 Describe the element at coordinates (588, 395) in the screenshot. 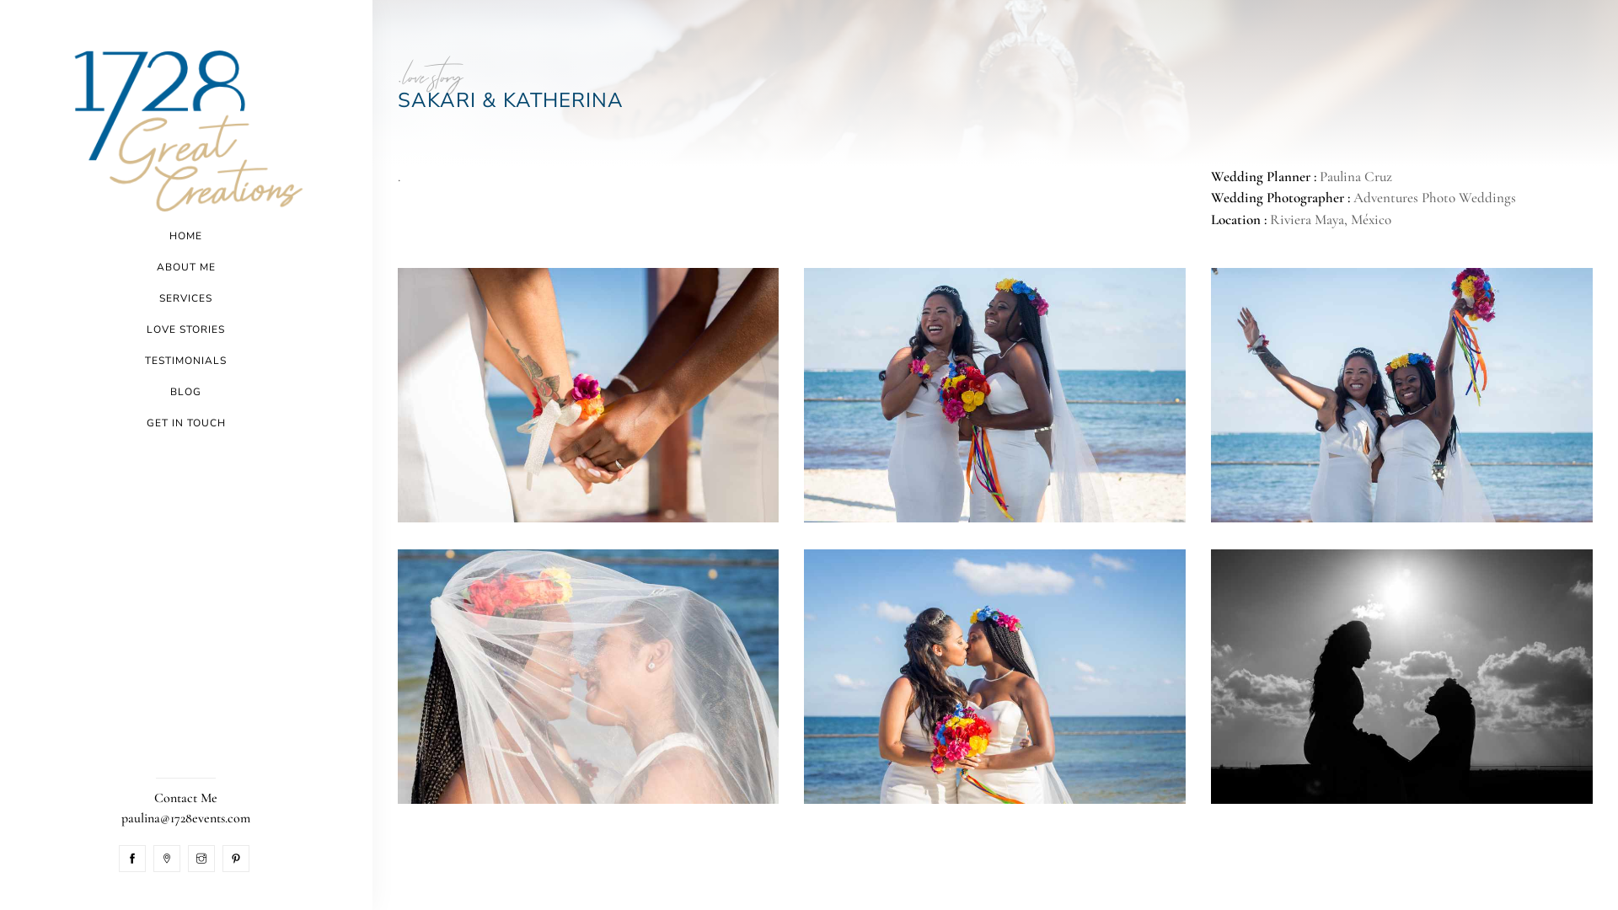

I see `Sakari & Katherina` at that location.